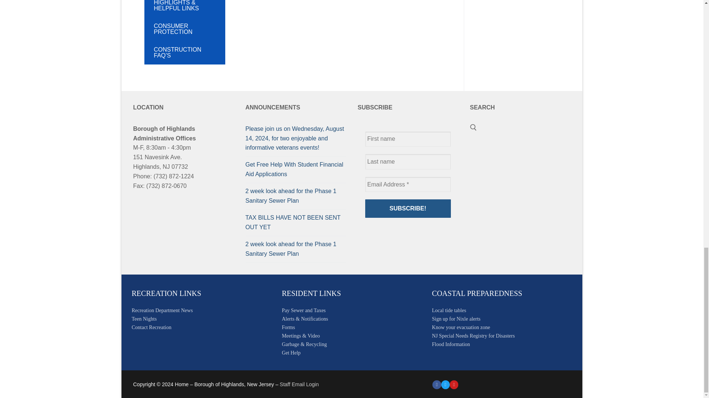 The height and width of the screenshot is (398, 709). Describe the element at coordinates (408, 161) in the screenshot. I see `Last name` at that location.